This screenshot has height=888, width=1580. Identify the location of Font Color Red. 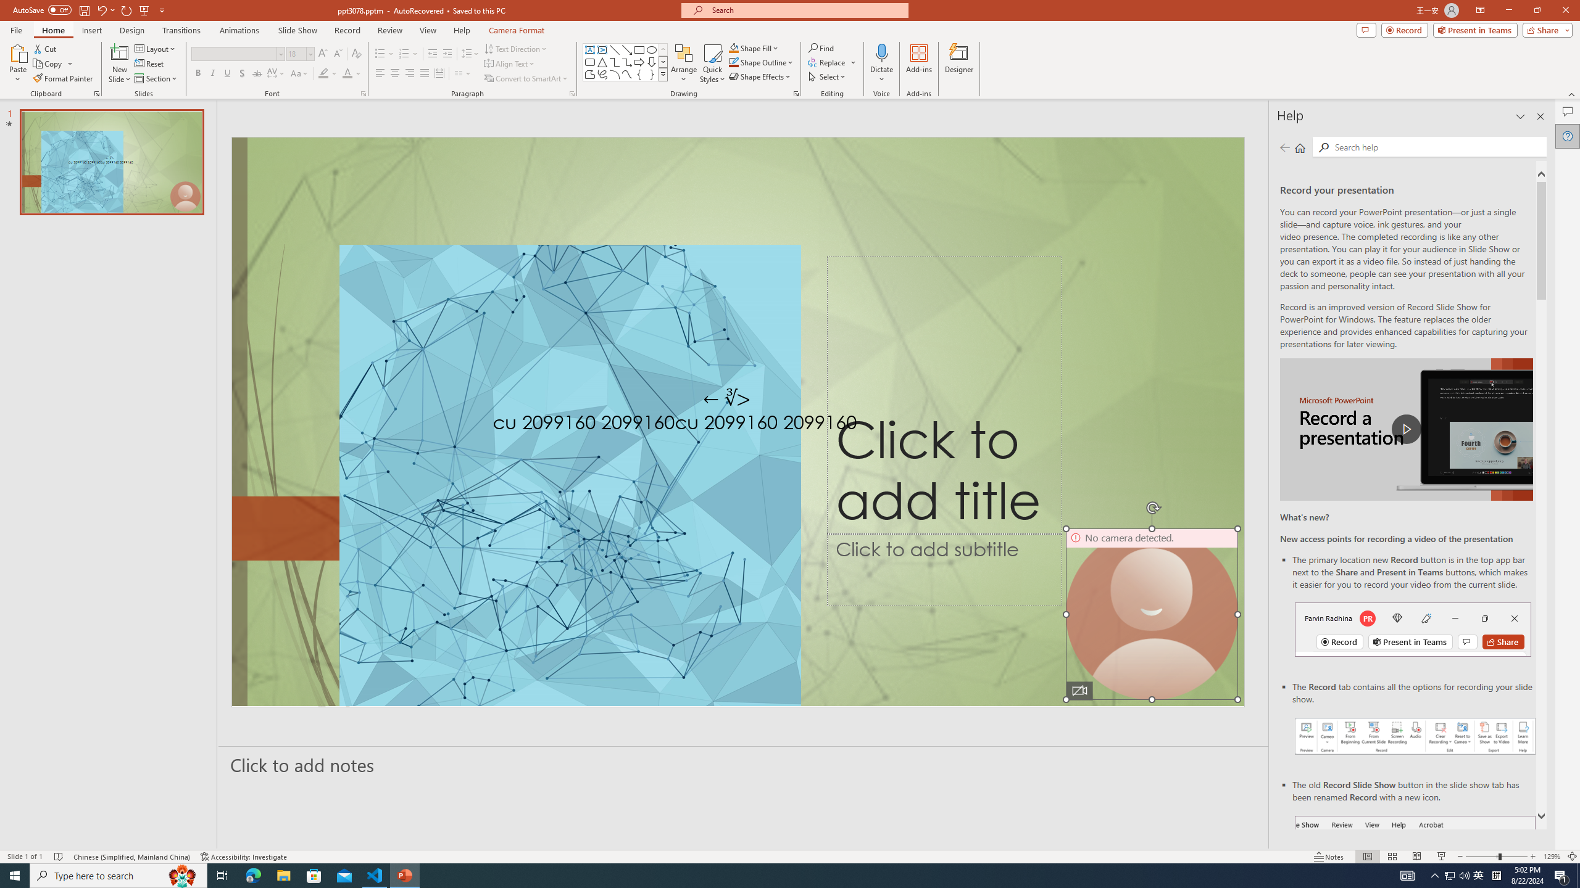
(347, 74).